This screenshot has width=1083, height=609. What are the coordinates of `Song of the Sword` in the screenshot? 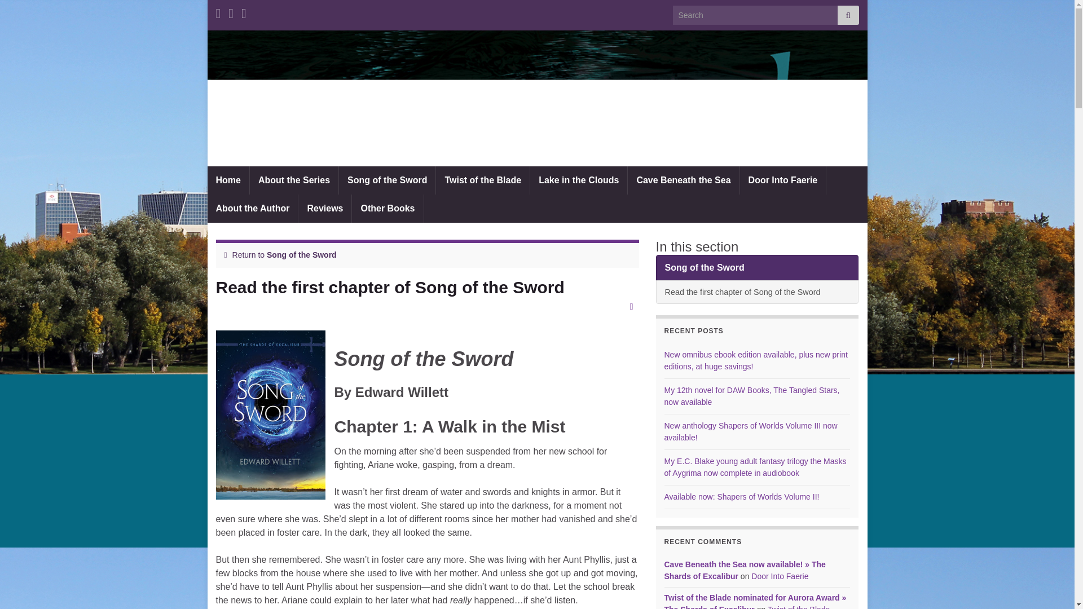 It's located at (301, 255).